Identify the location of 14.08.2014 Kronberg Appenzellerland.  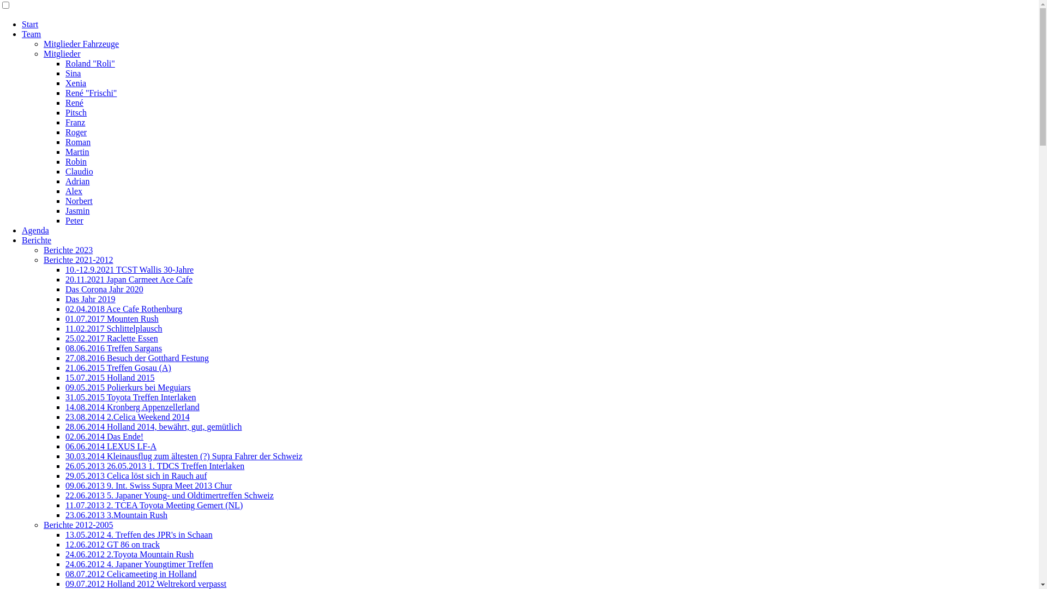
(133, 407).